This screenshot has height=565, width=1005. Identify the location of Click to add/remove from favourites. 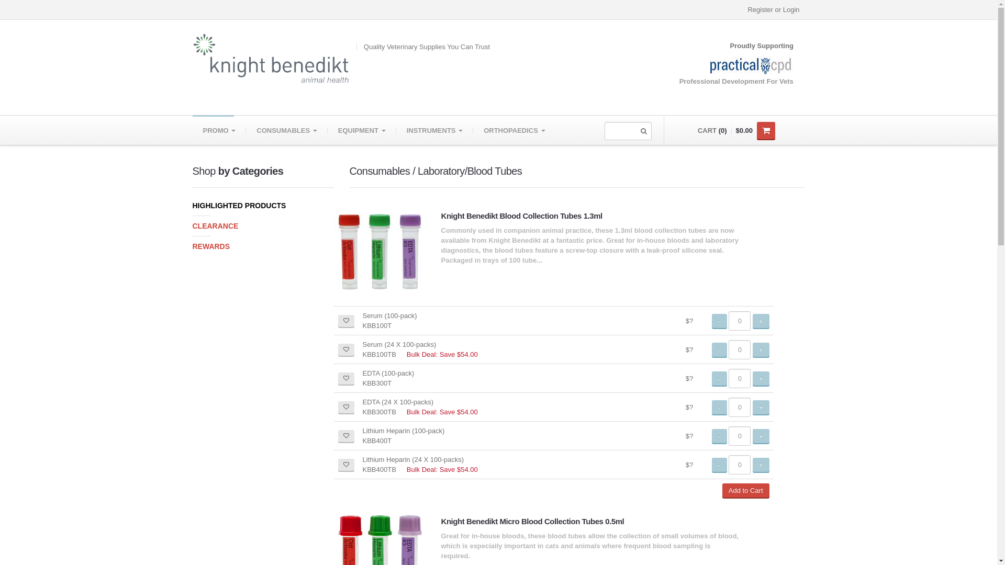
(347, 349).